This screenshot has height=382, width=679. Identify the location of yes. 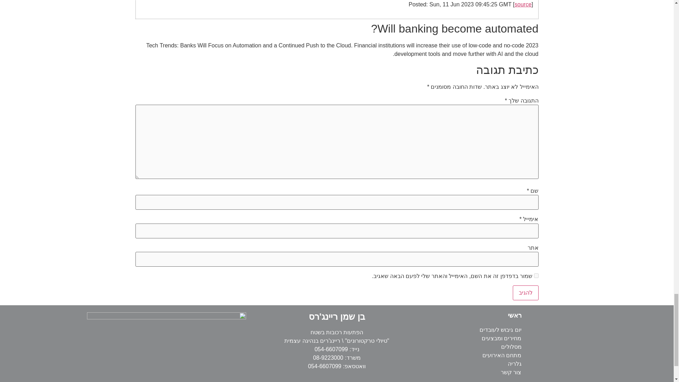
(536, 275).